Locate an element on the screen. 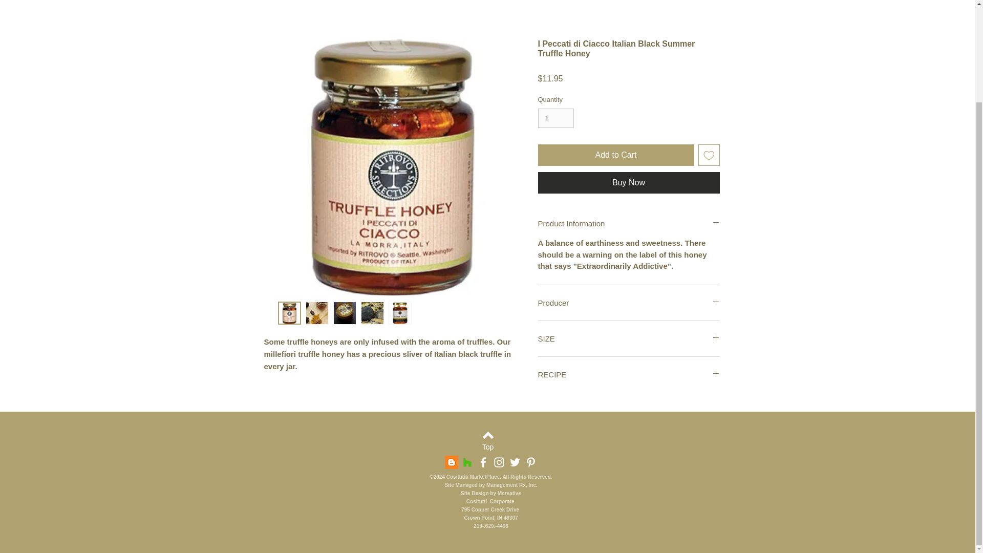  RECIPE is located at coordinates (629, 374).